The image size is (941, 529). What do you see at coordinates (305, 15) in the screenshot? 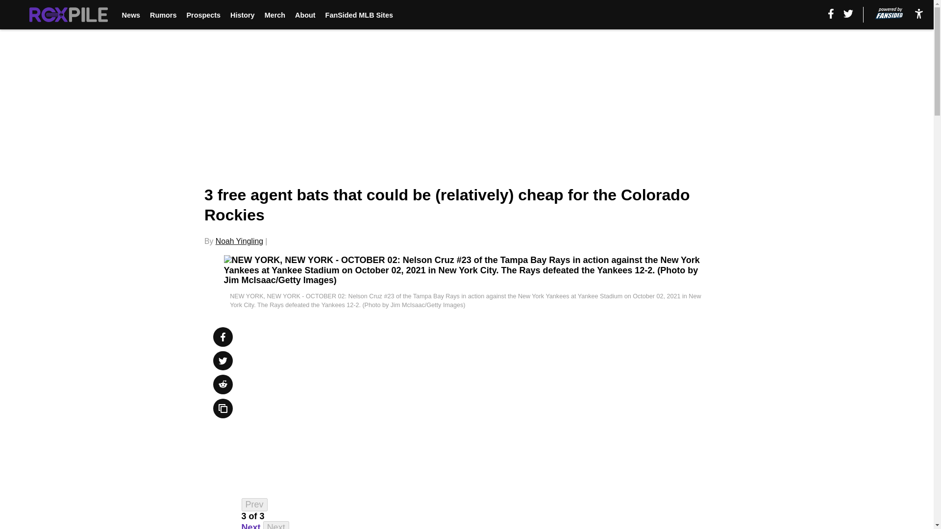
I see `About` at bounding box center [305, 15].